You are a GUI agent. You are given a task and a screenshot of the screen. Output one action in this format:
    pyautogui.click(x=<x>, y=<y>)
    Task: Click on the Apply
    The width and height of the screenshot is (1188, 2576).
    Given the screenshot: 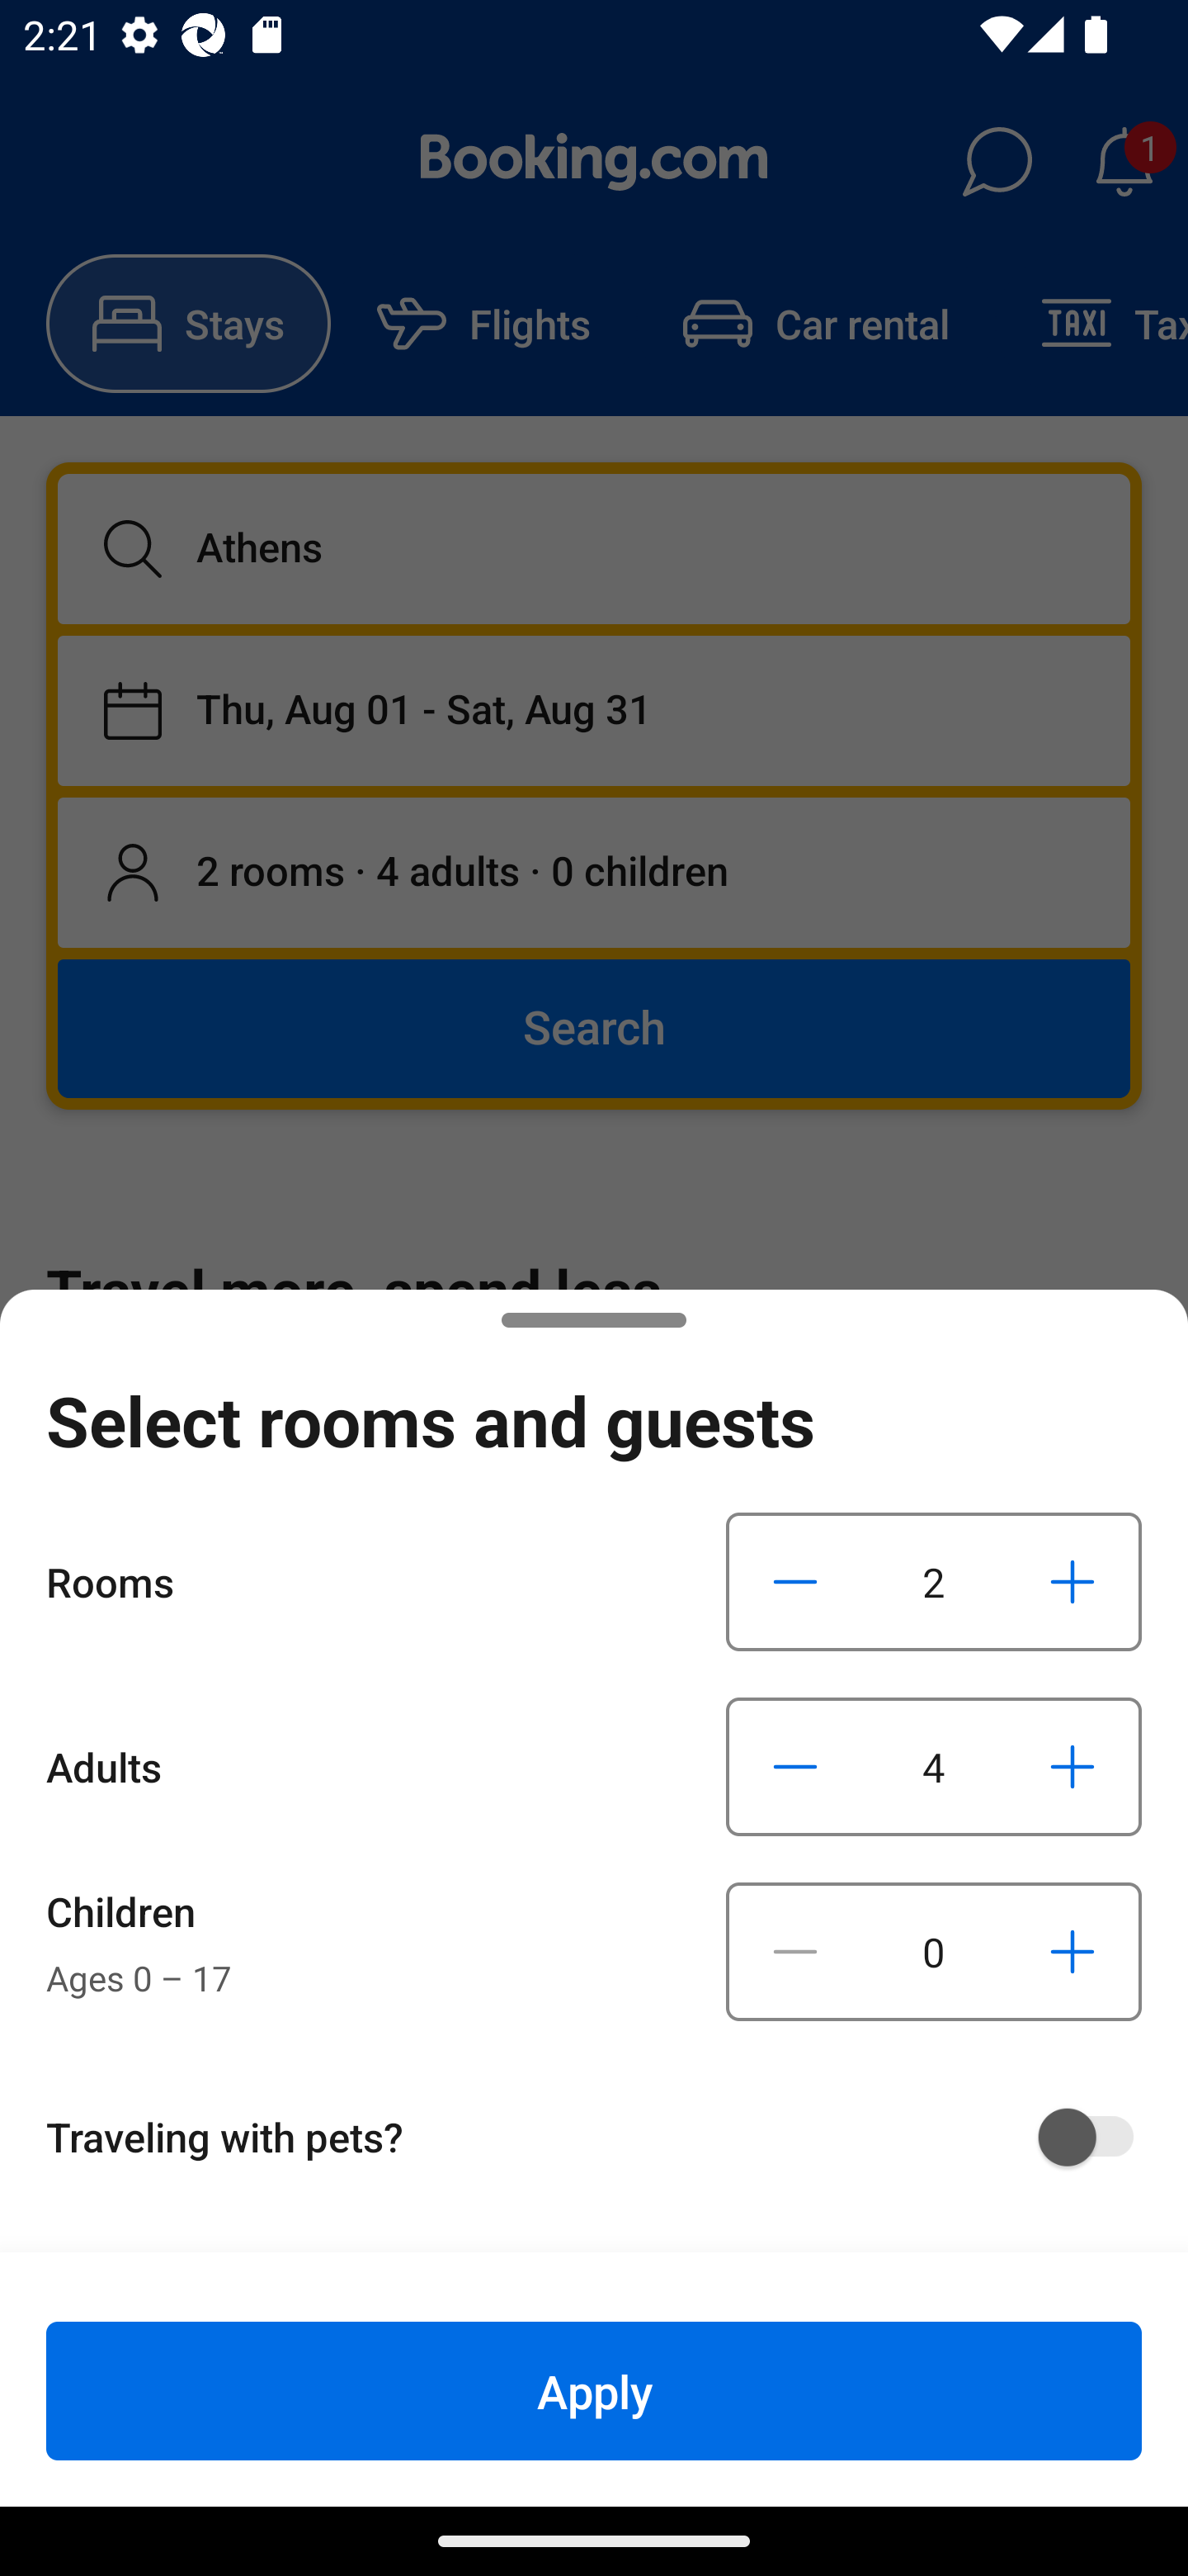 What is the action you would take?
    pyautogui.click(x=594, y=2390)
    